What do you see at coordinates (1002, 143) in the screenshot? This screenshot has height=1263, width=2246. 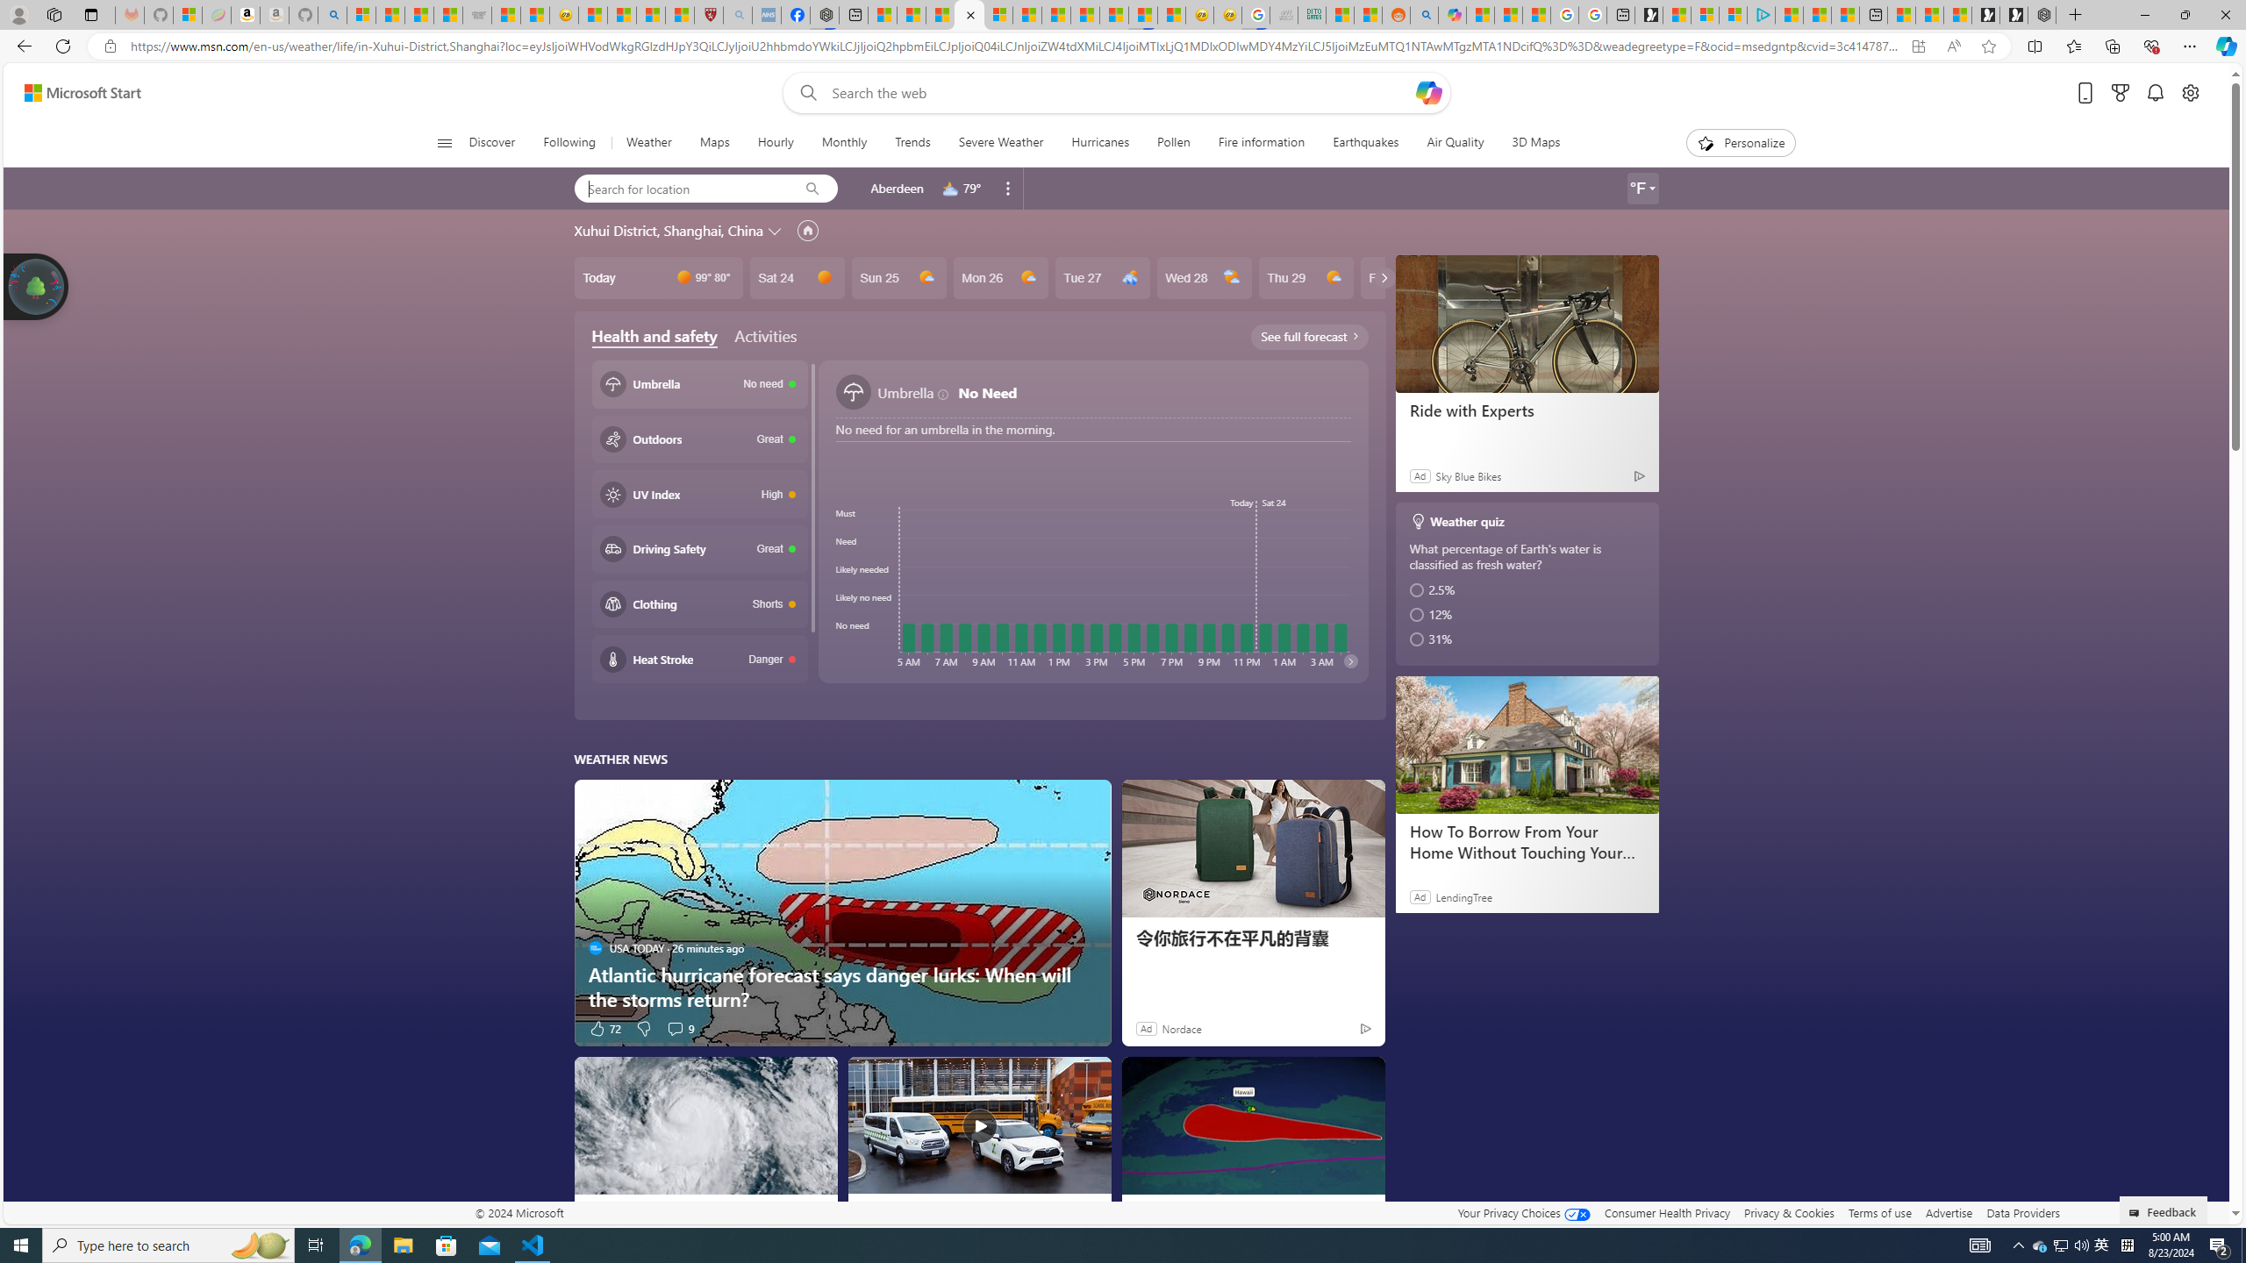 I see `Severe Weather` at bounding box center [1002, 143].